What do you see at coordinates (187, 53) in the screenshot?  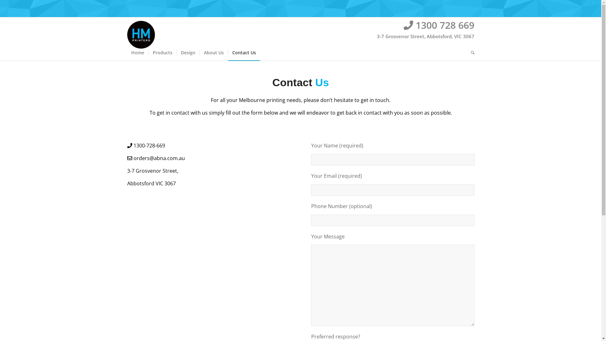 I see `Design` at bounding box center [187, 53].